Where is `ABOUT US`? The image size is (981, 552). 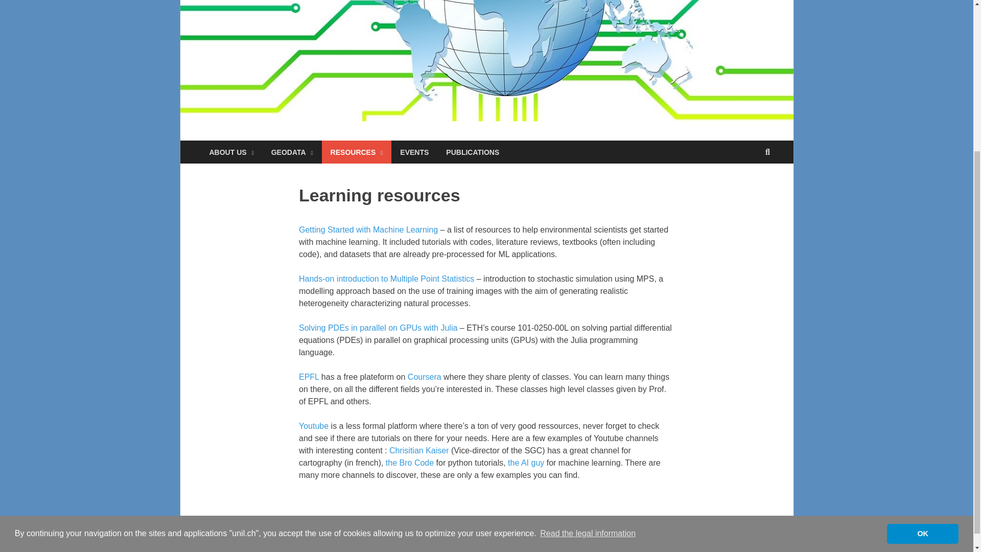 ABOUT US is located at coordinates (231, 152).